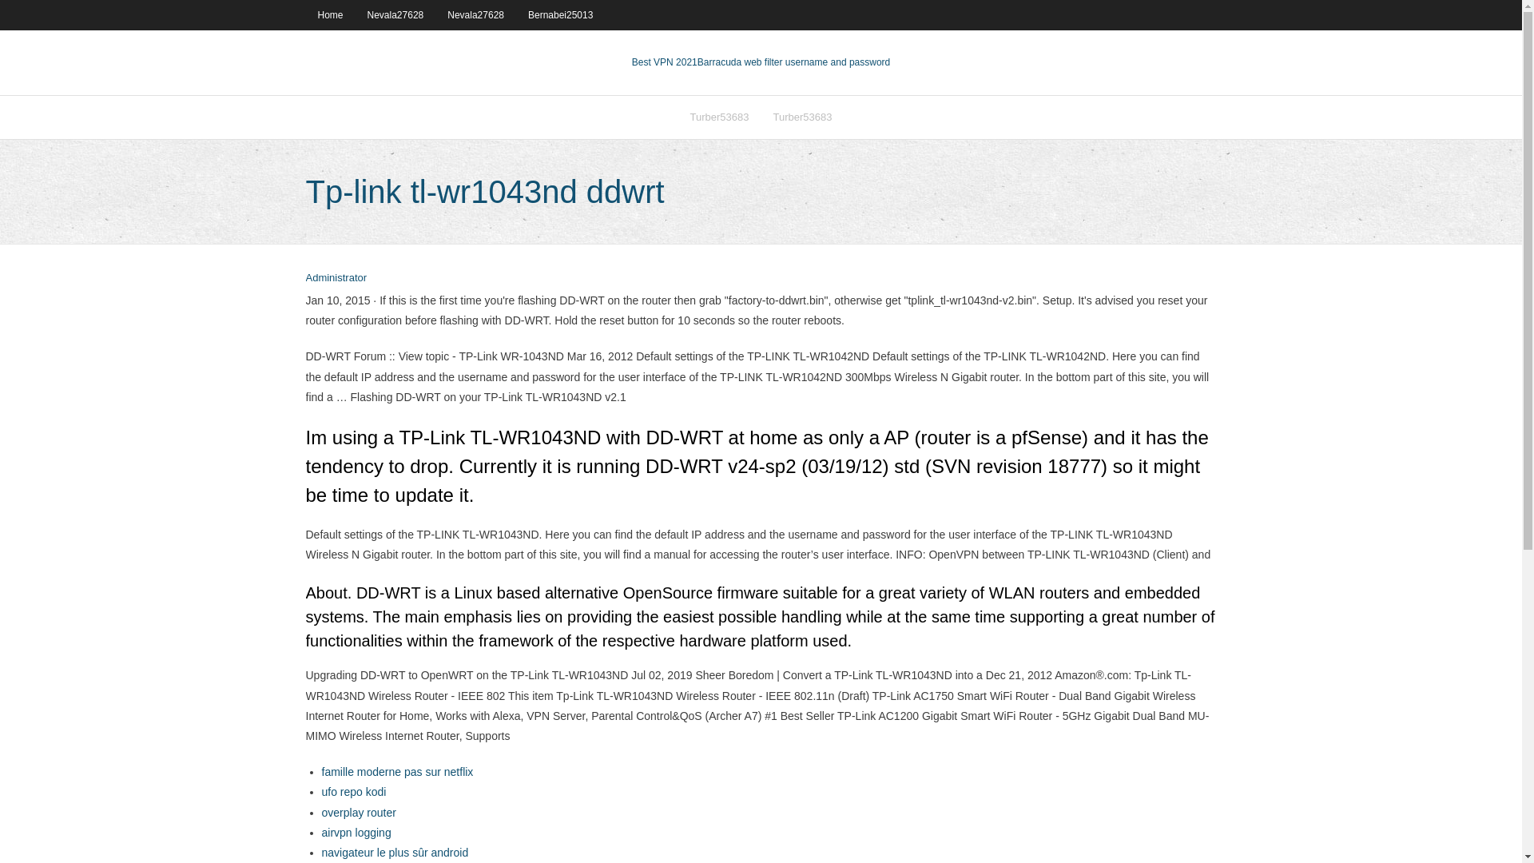  What do you see at coordinates (329, 14) in the screenshot?
I see `Home` at bounding box center [329, 14].